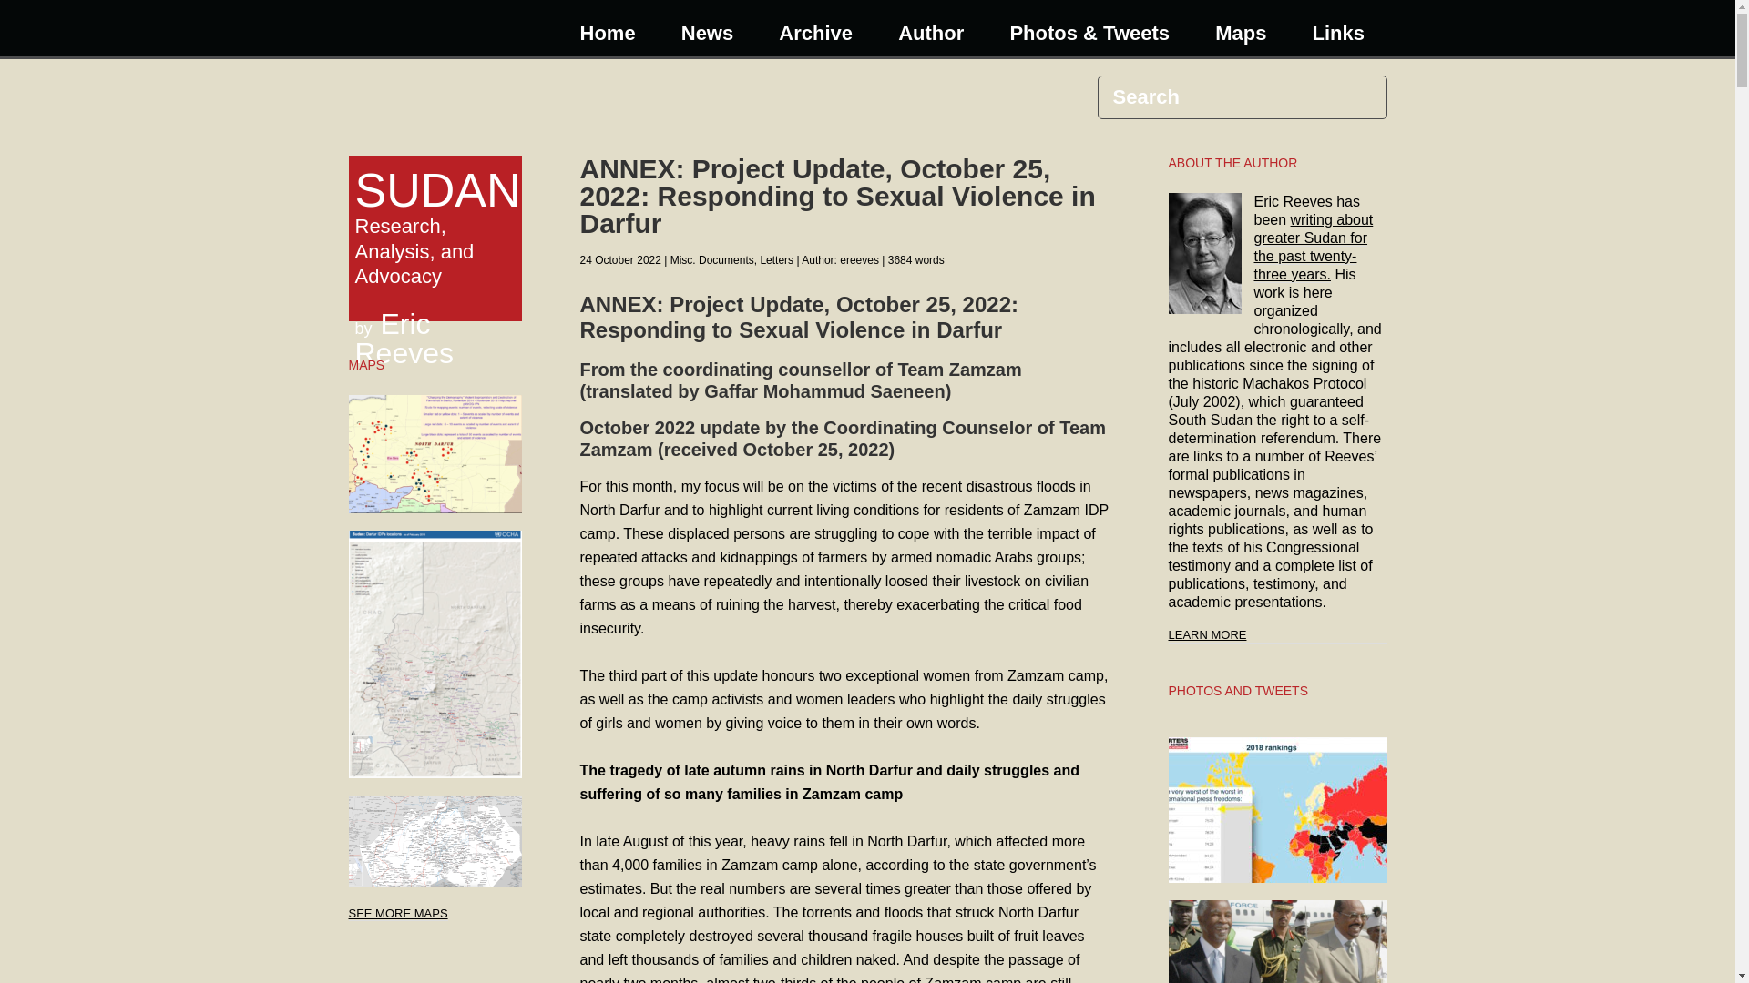 The width and height of the screenshot is (1749, 983). I want to click on Maps, so click(397, 913).